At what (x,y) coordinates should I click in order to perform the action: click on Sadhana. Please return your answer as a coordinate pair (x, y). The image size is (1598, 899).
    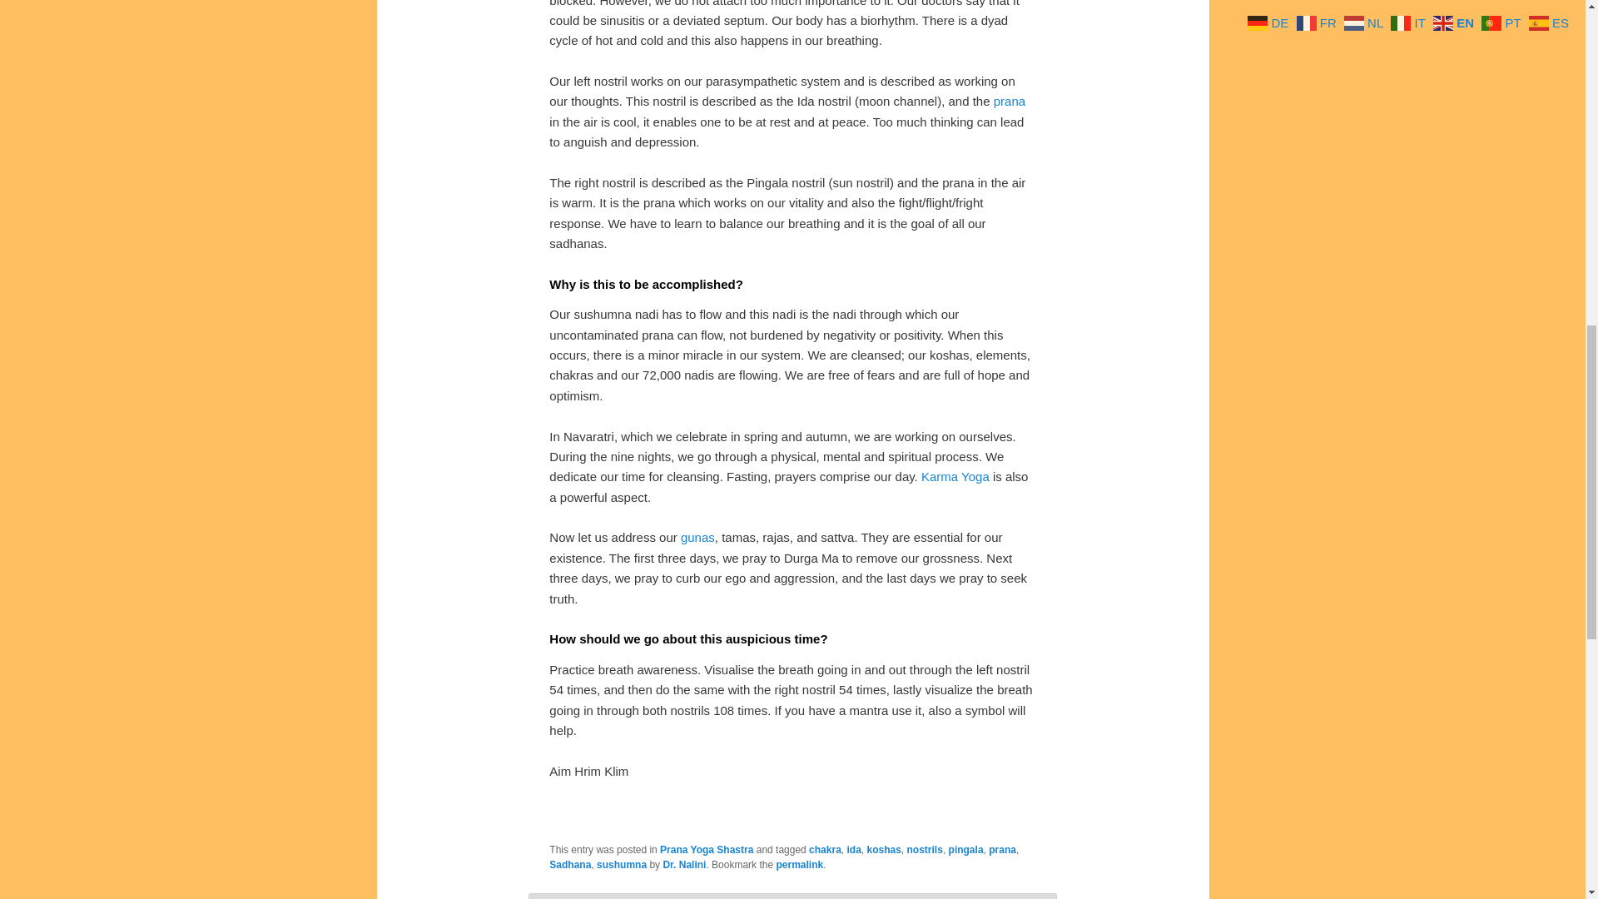
    Looking at the image, I should click on (570, 865).